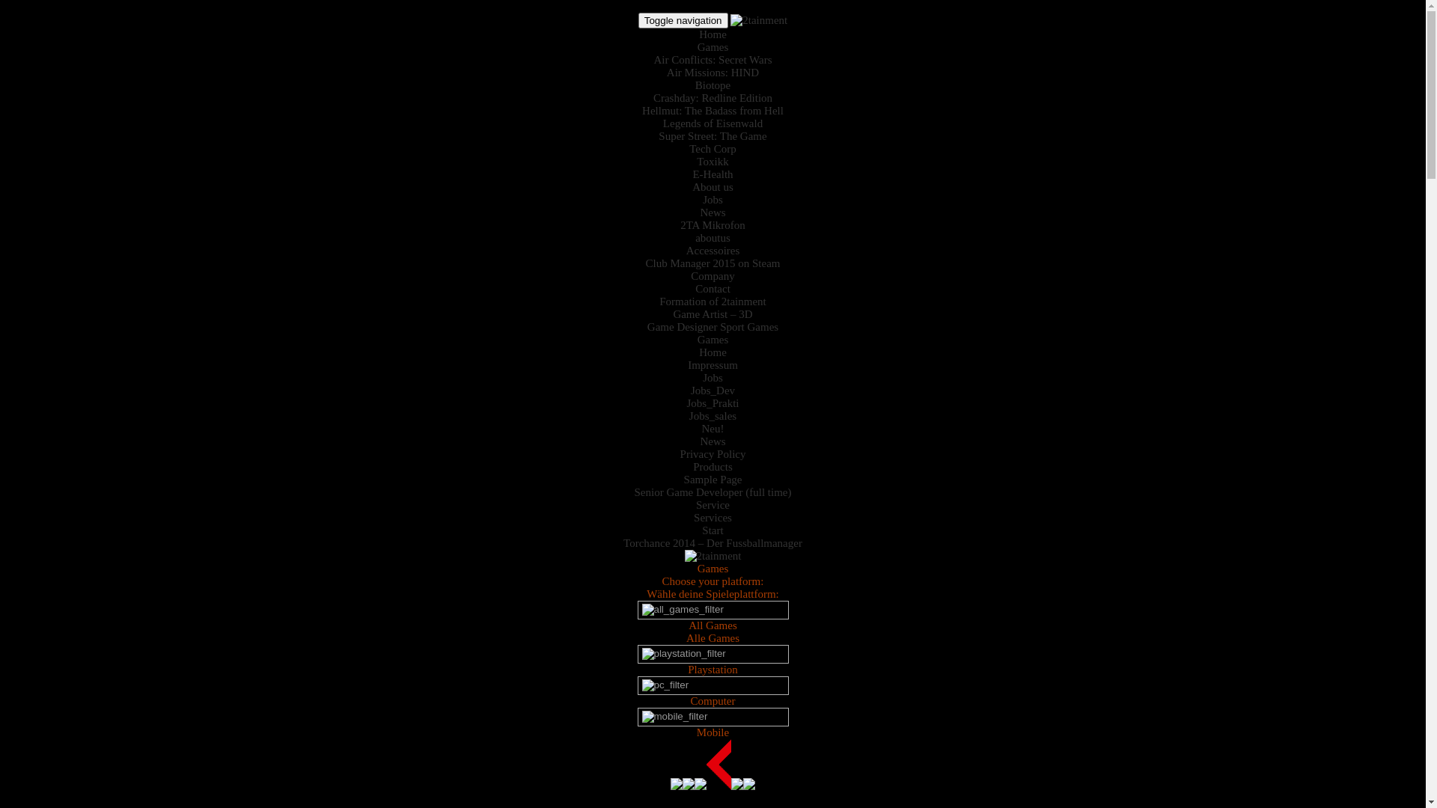 The width and height of the screenshot is (1437, 808). Describe the element at coordinates (713, 340) in the screenshot. I see `Games` at that location.